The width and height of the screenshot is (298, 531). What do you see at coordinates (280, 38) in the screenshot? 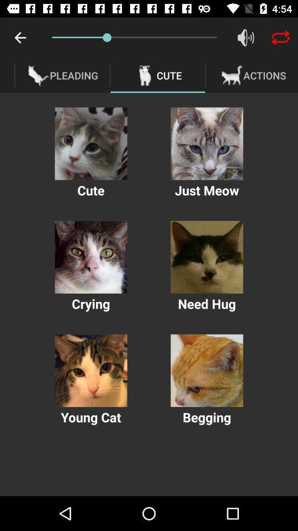
I see `refresh page` at bounding box center [280, 38].